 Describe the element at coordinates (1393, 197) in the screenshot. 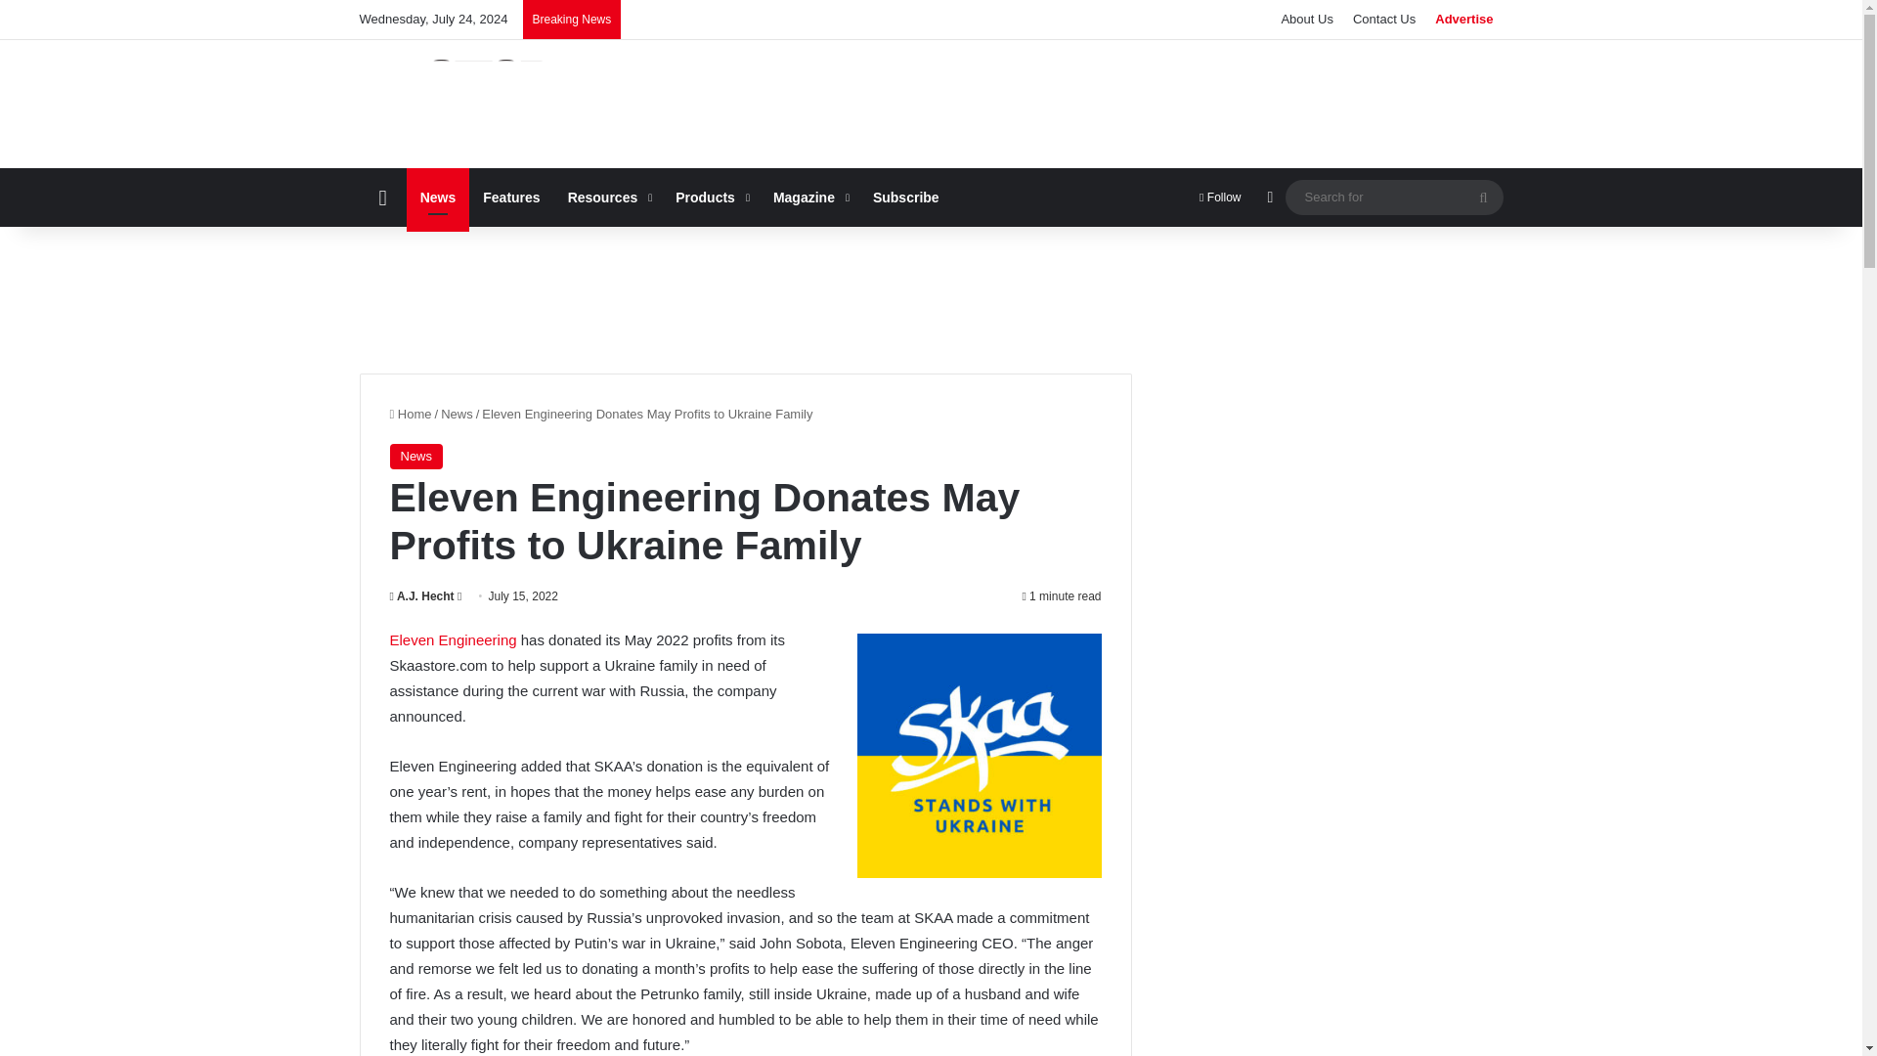

I see `Search for` at that location.